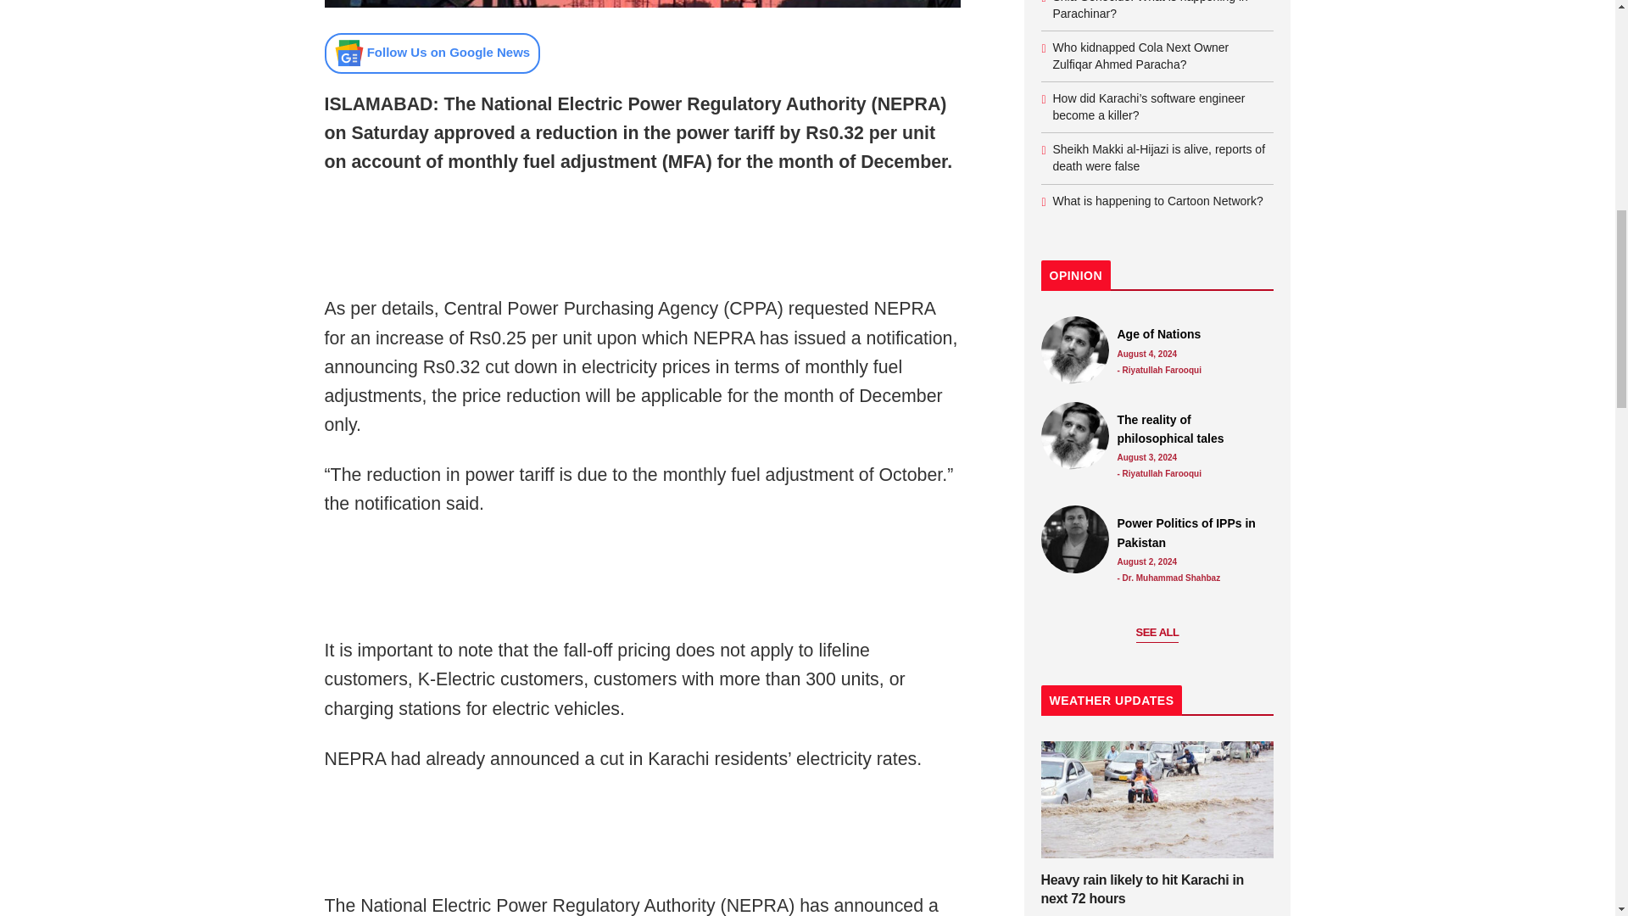  What do you see at coordinates (1191, 429) in the screenshot?
I see `The reality of philosophical tales` at bounding box center [1191, 429].